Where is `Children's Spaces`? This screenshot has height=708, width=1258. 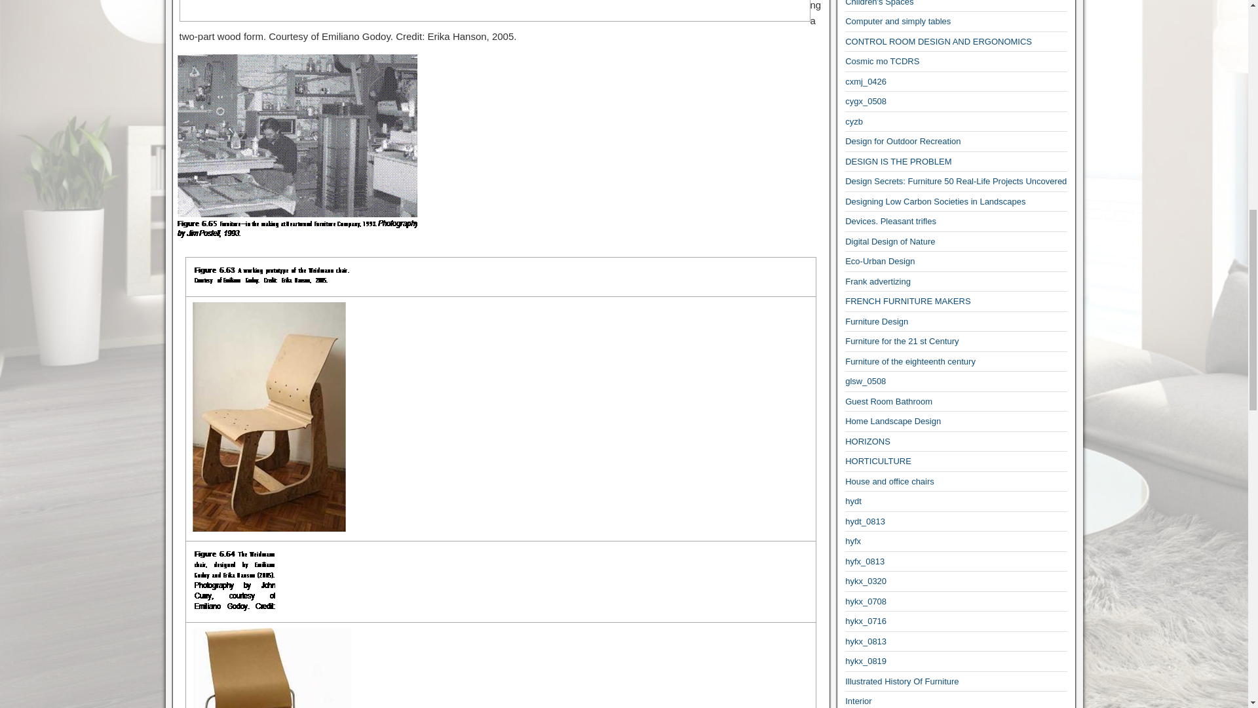
Children's Spaces is located at coordinates (879, 3).